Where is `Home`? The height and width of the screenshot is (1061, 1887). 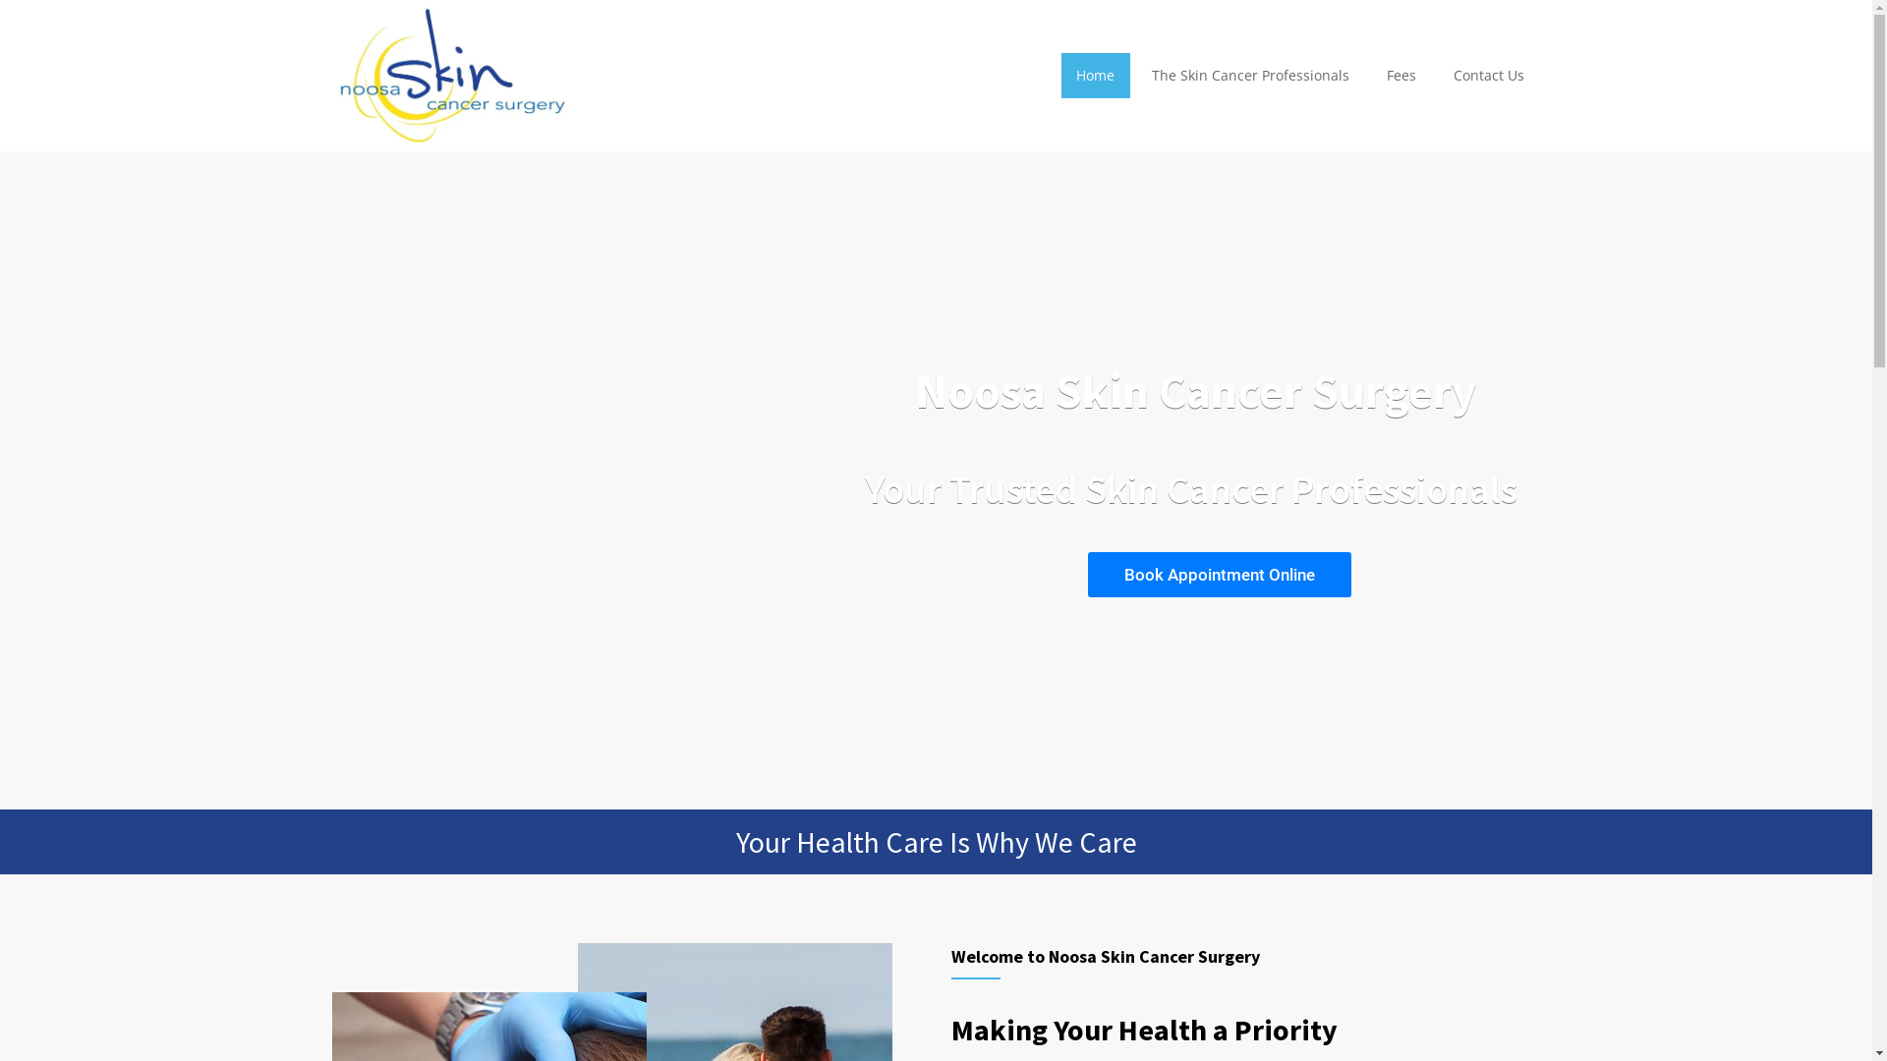
Home is located at coordinates (1095, 76).